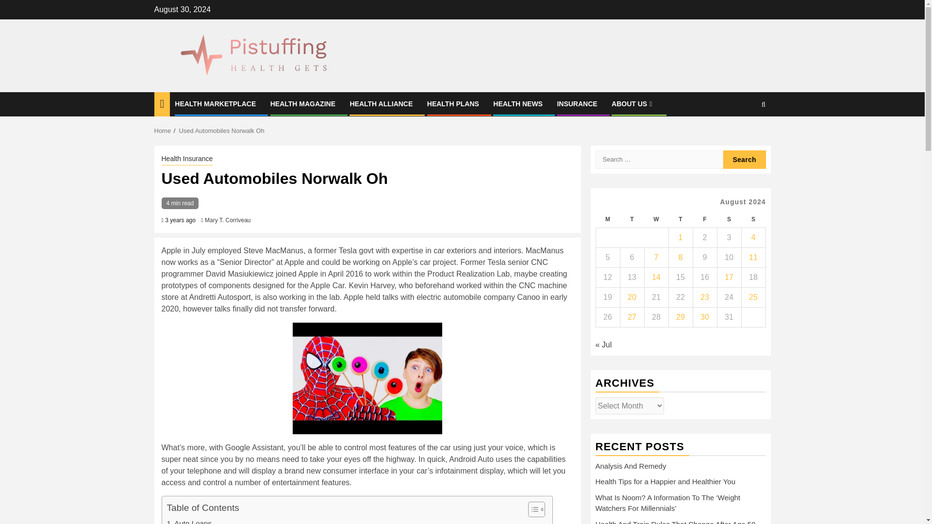  What do you see at coordinates (163, 131) in the screenshot?
I see `Home` at bounding box center [163, 131].